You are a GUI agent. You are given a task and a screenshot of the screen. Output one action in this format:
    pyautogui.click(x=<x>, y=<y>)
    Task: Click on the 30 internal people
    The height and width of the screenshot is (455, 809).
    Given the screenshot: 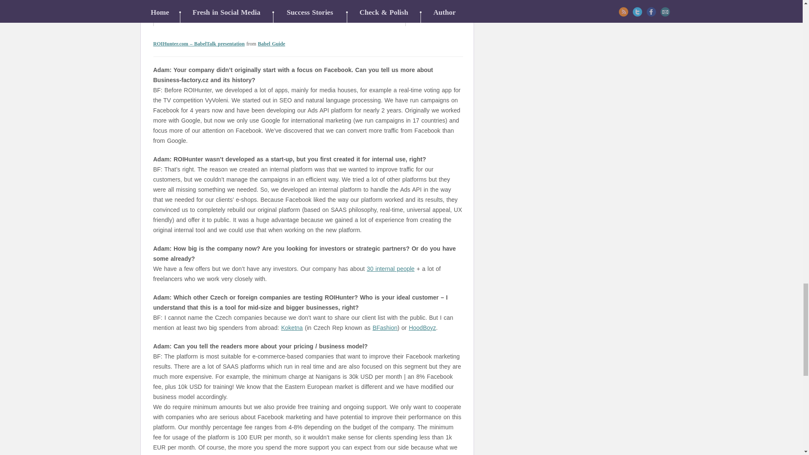 What is the action you would take?
    pyautogui.click(x=391, y=268)
    